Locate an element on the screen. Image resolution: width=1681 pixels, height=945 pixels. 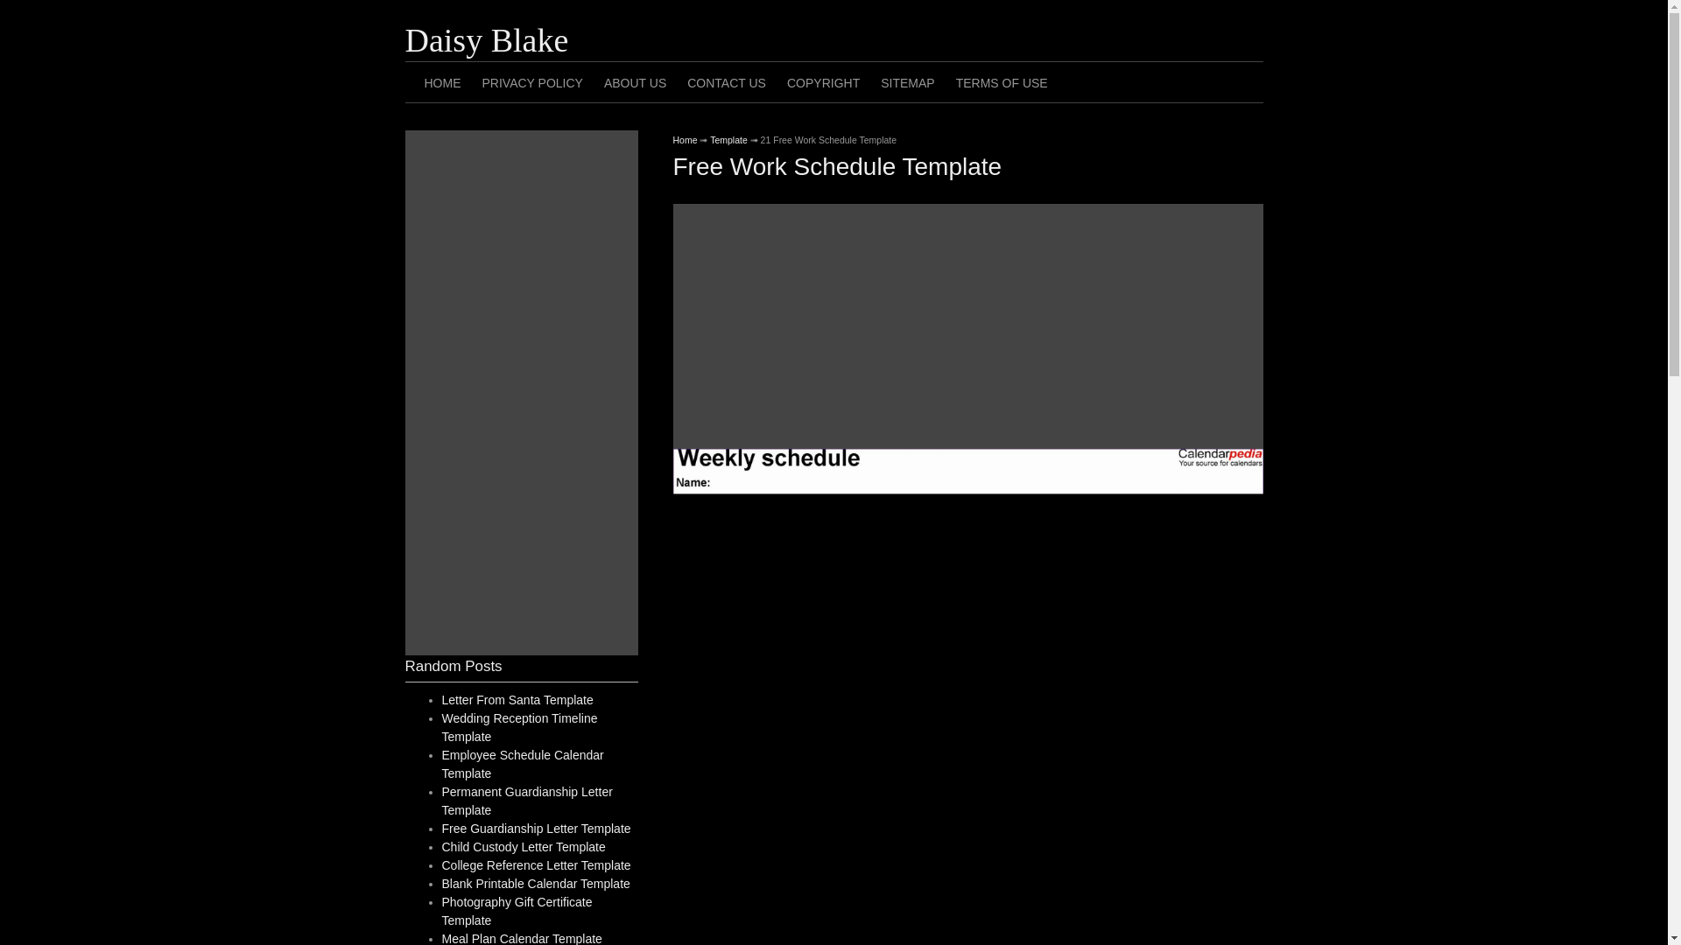
COPYRIGHT is located at coordinates (823, 82).